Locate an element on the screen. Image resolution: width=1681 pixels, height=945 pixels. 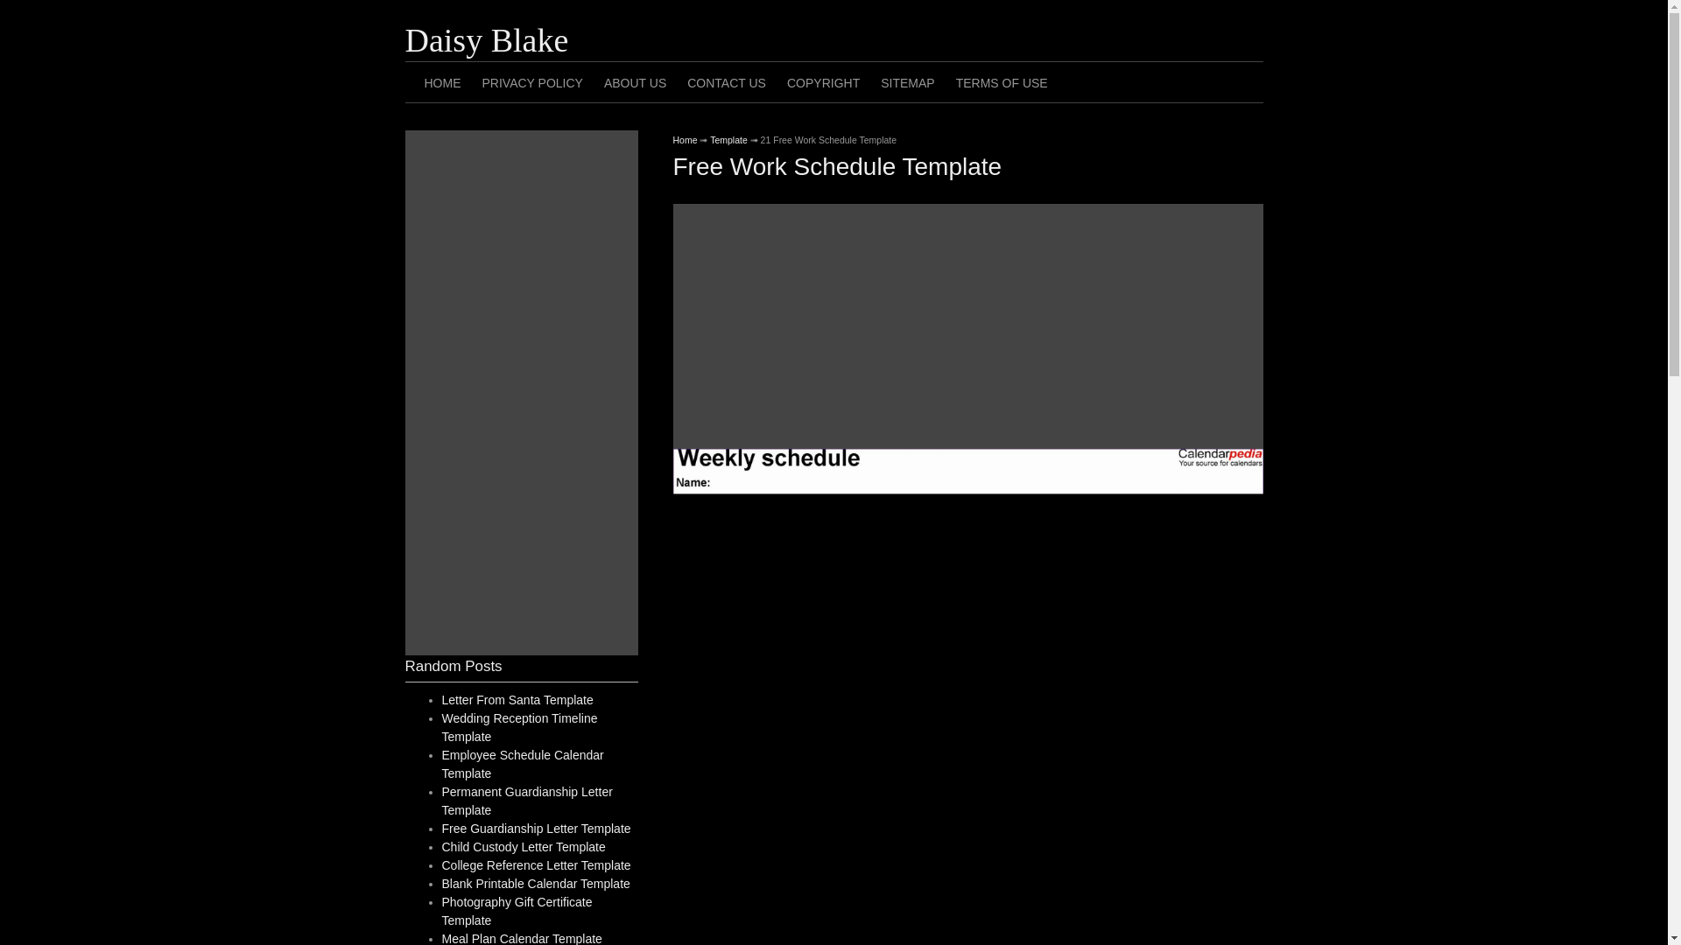
COPYRIGHT is located at coordinates (823, 82).